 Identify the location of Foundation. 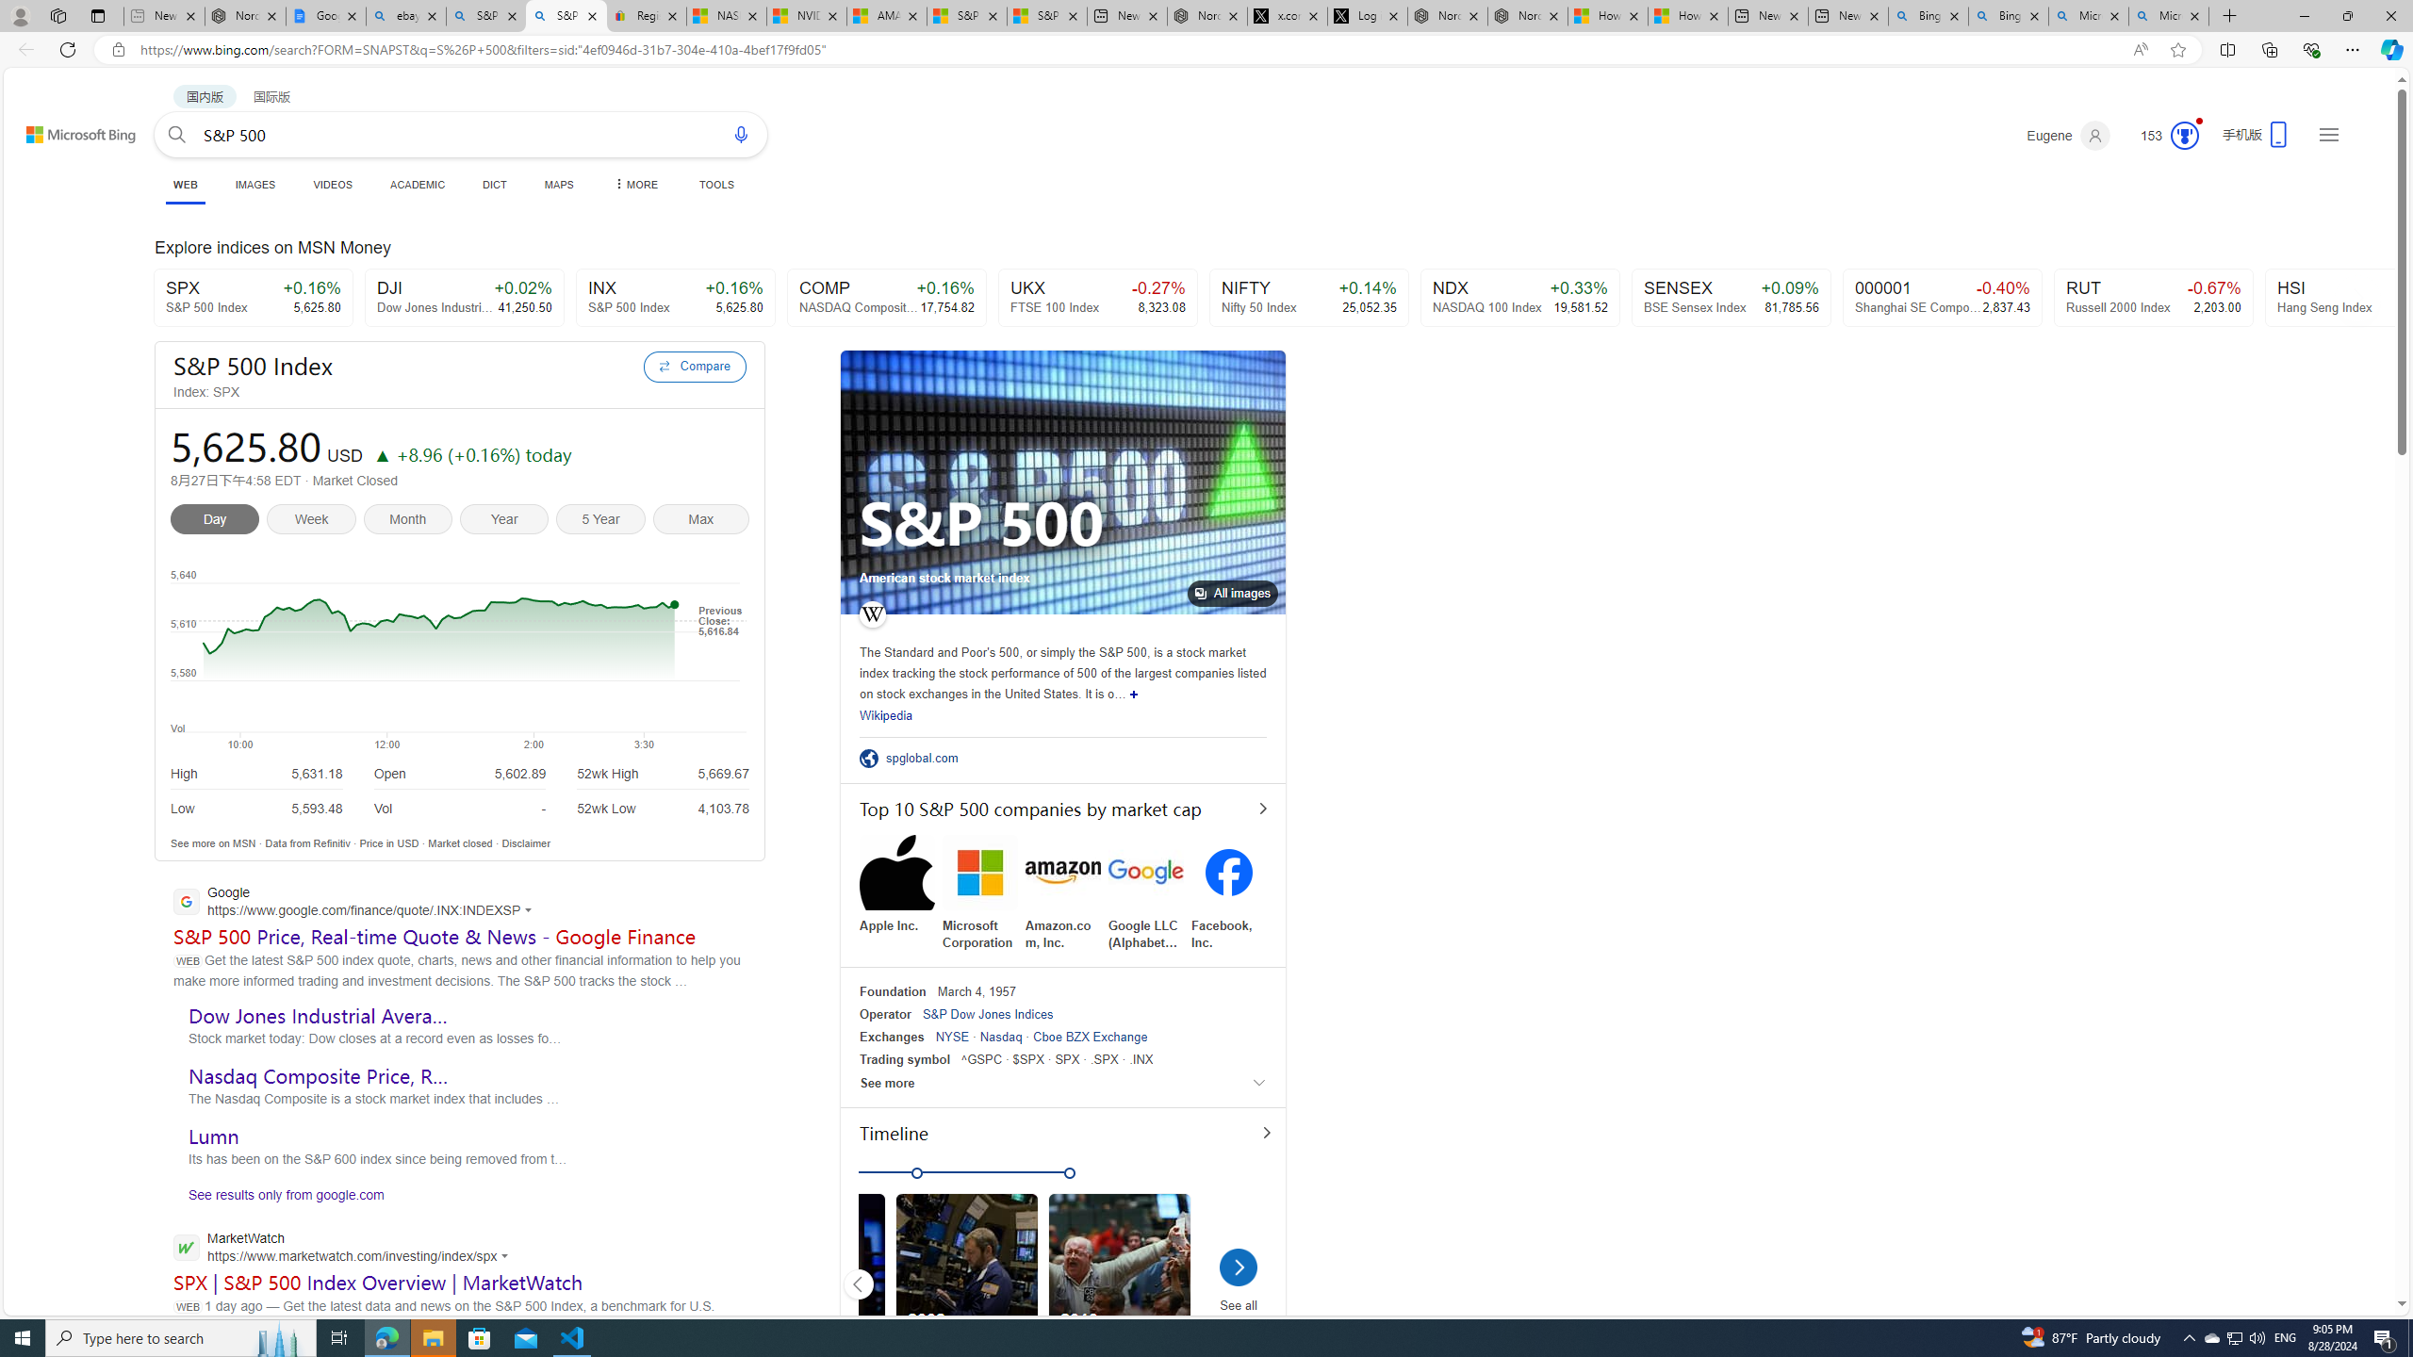
(893, 991).